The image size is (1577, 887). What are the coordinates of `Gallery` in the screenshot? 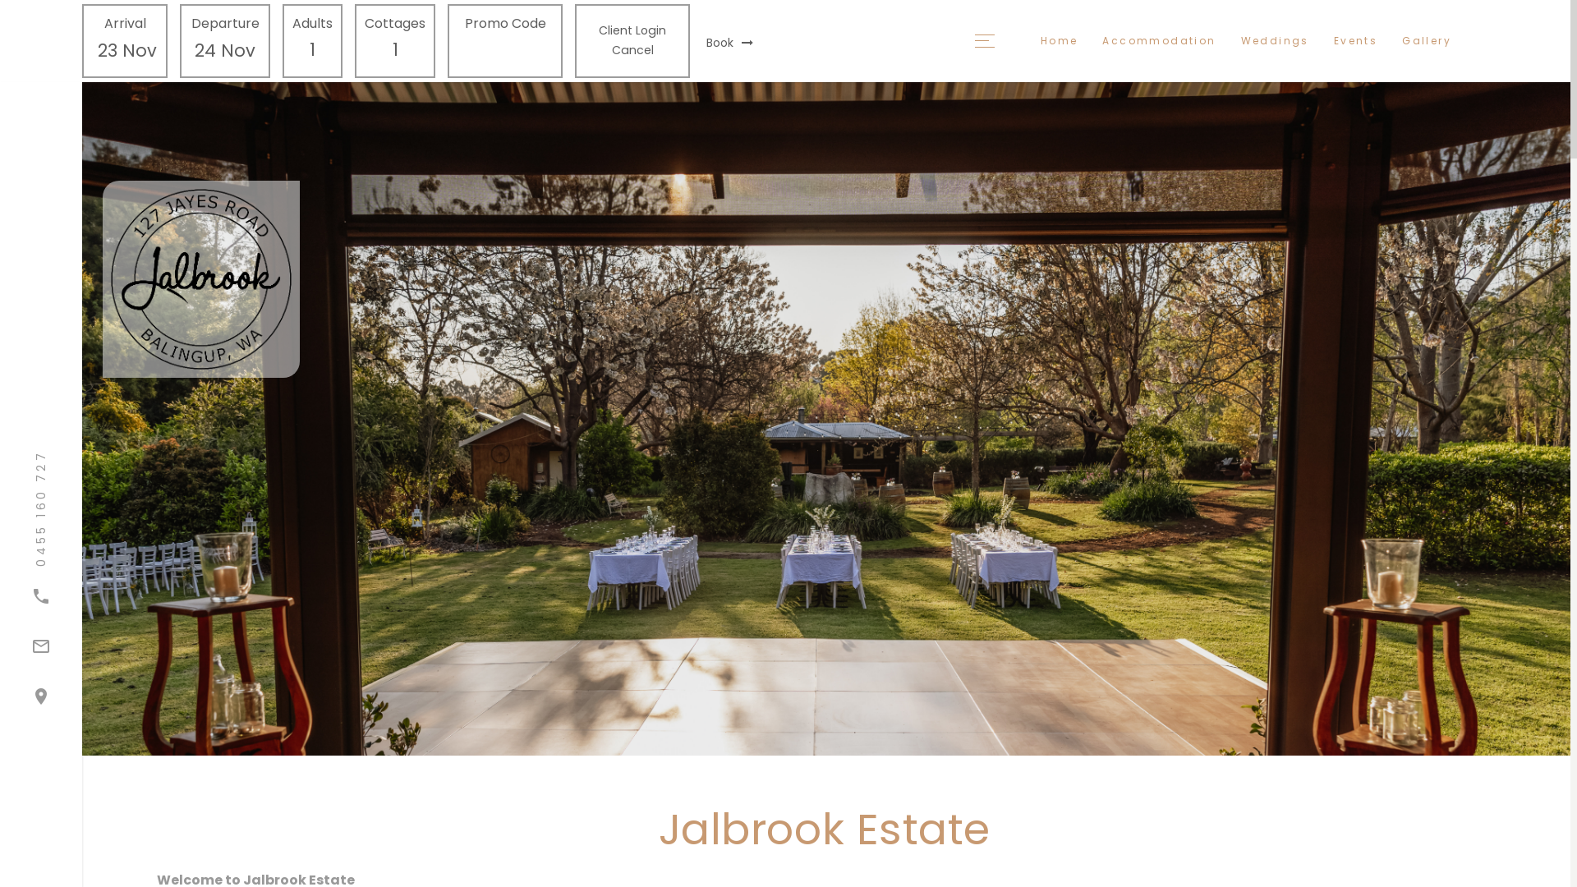 It's located at (1427, 41).